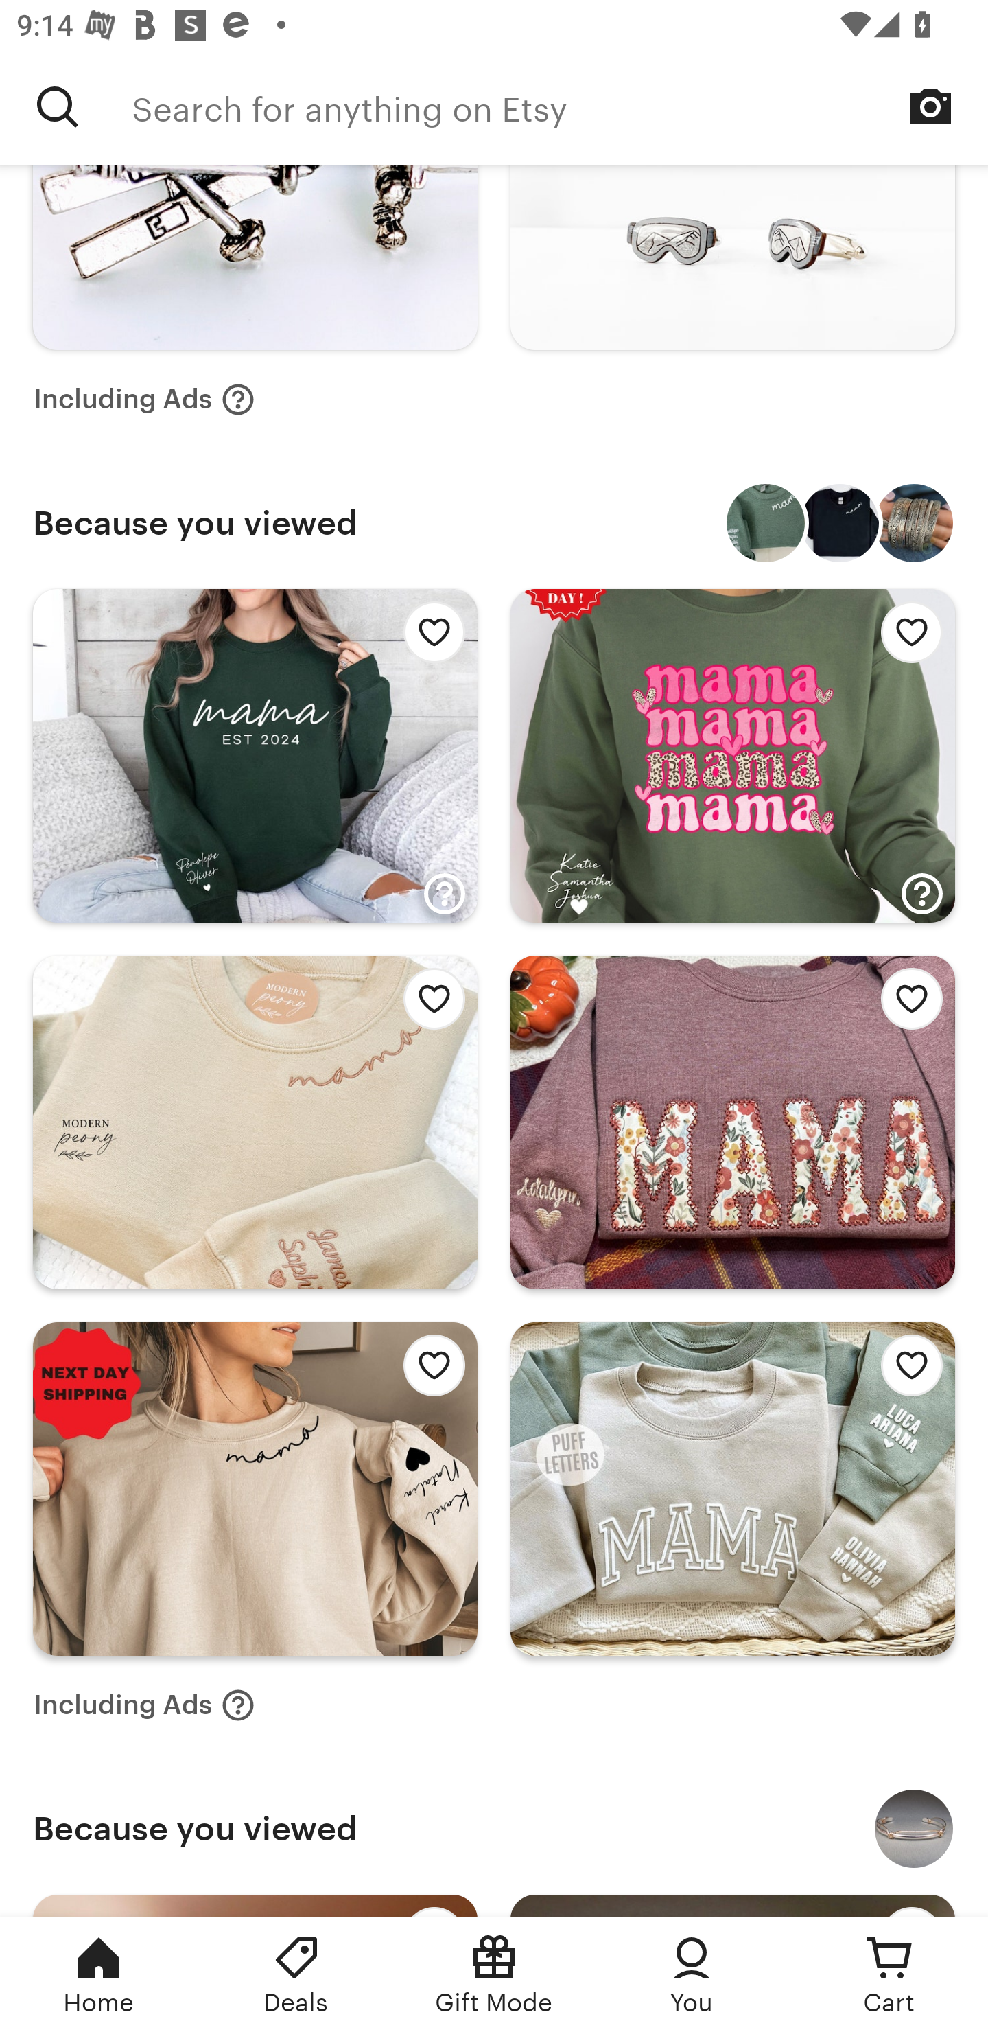 Image resolution: width=988 pixels, height=2032 pixels. I want to click on Search for anything on Etsy, so click(58, 106).